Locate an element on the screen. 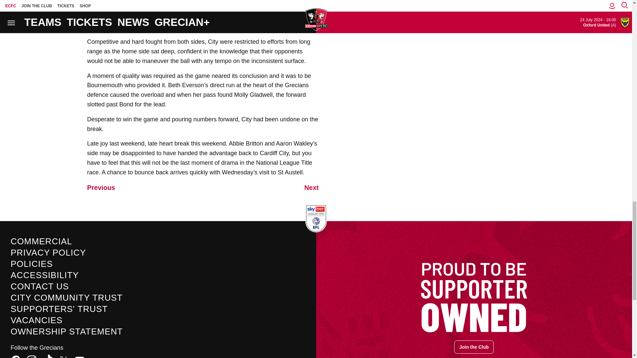 The image size is (637, 358). Facebook is located at coordinates (16, 356).